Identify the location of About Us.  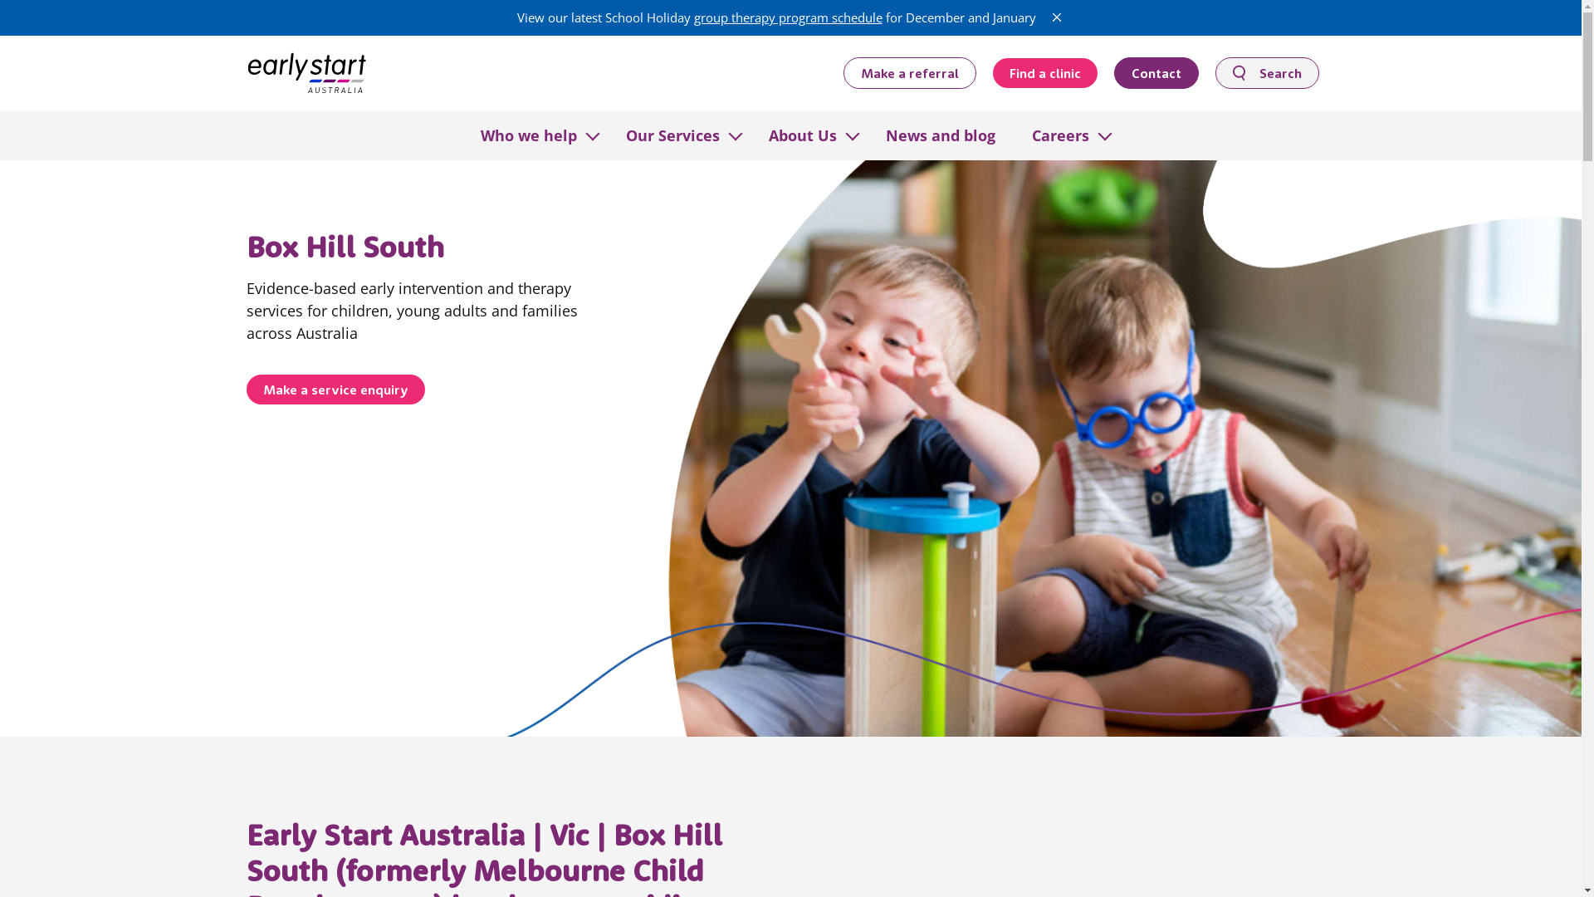
(802, 135).